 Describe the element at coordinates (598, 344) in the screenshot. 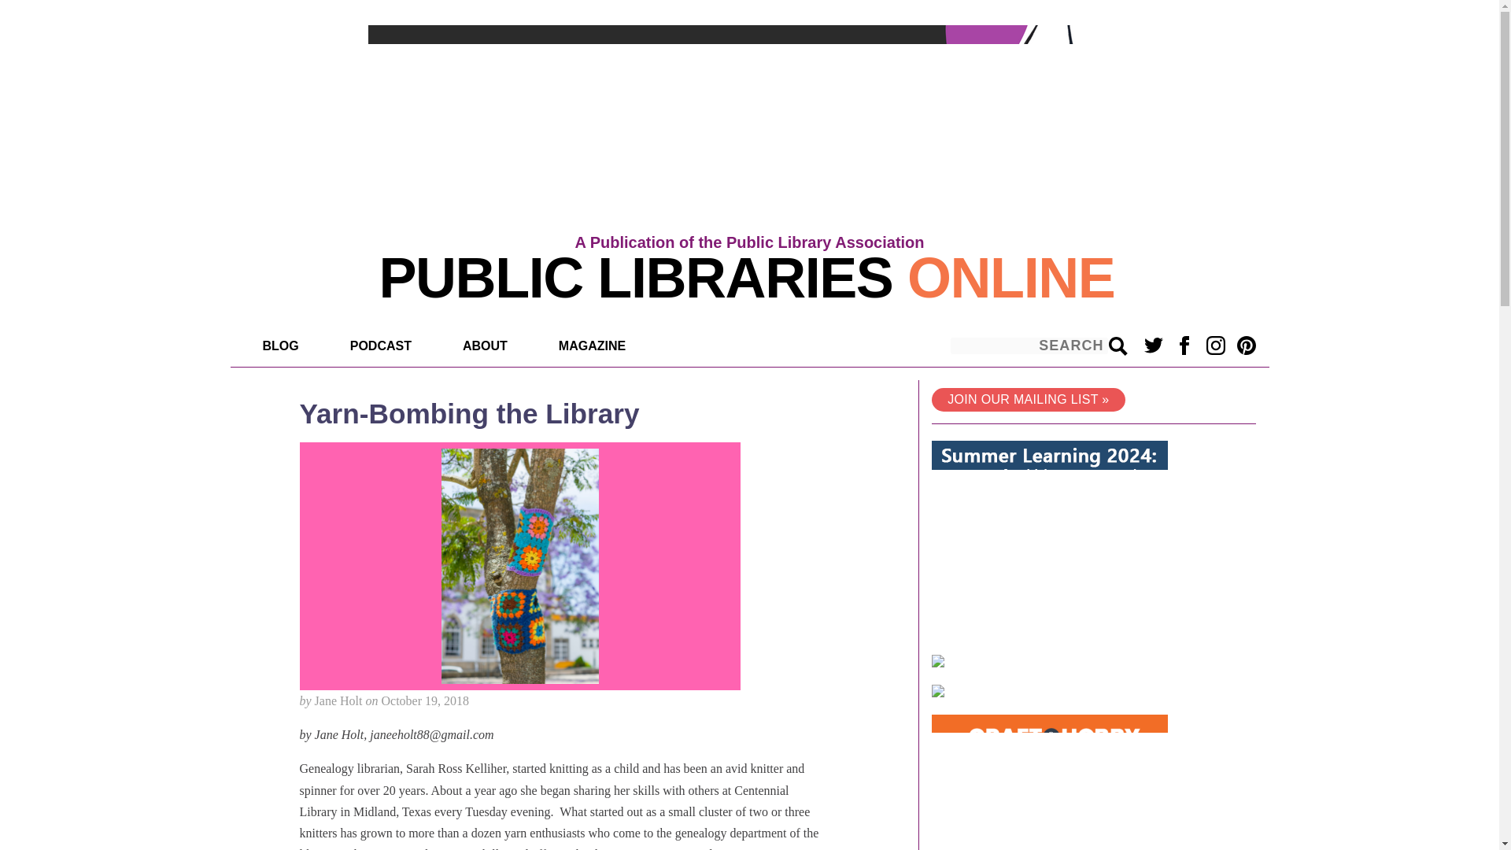

I see `MAGAZINE` at that location.